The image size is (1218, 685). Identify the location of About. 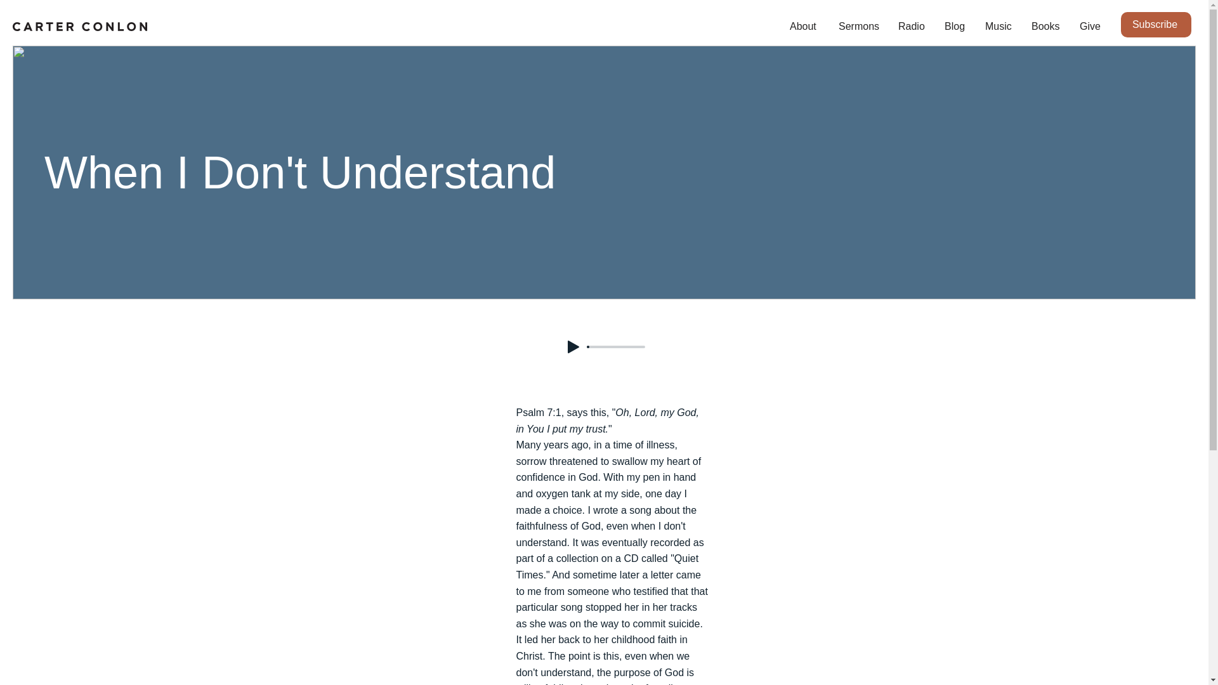
(804, 27).